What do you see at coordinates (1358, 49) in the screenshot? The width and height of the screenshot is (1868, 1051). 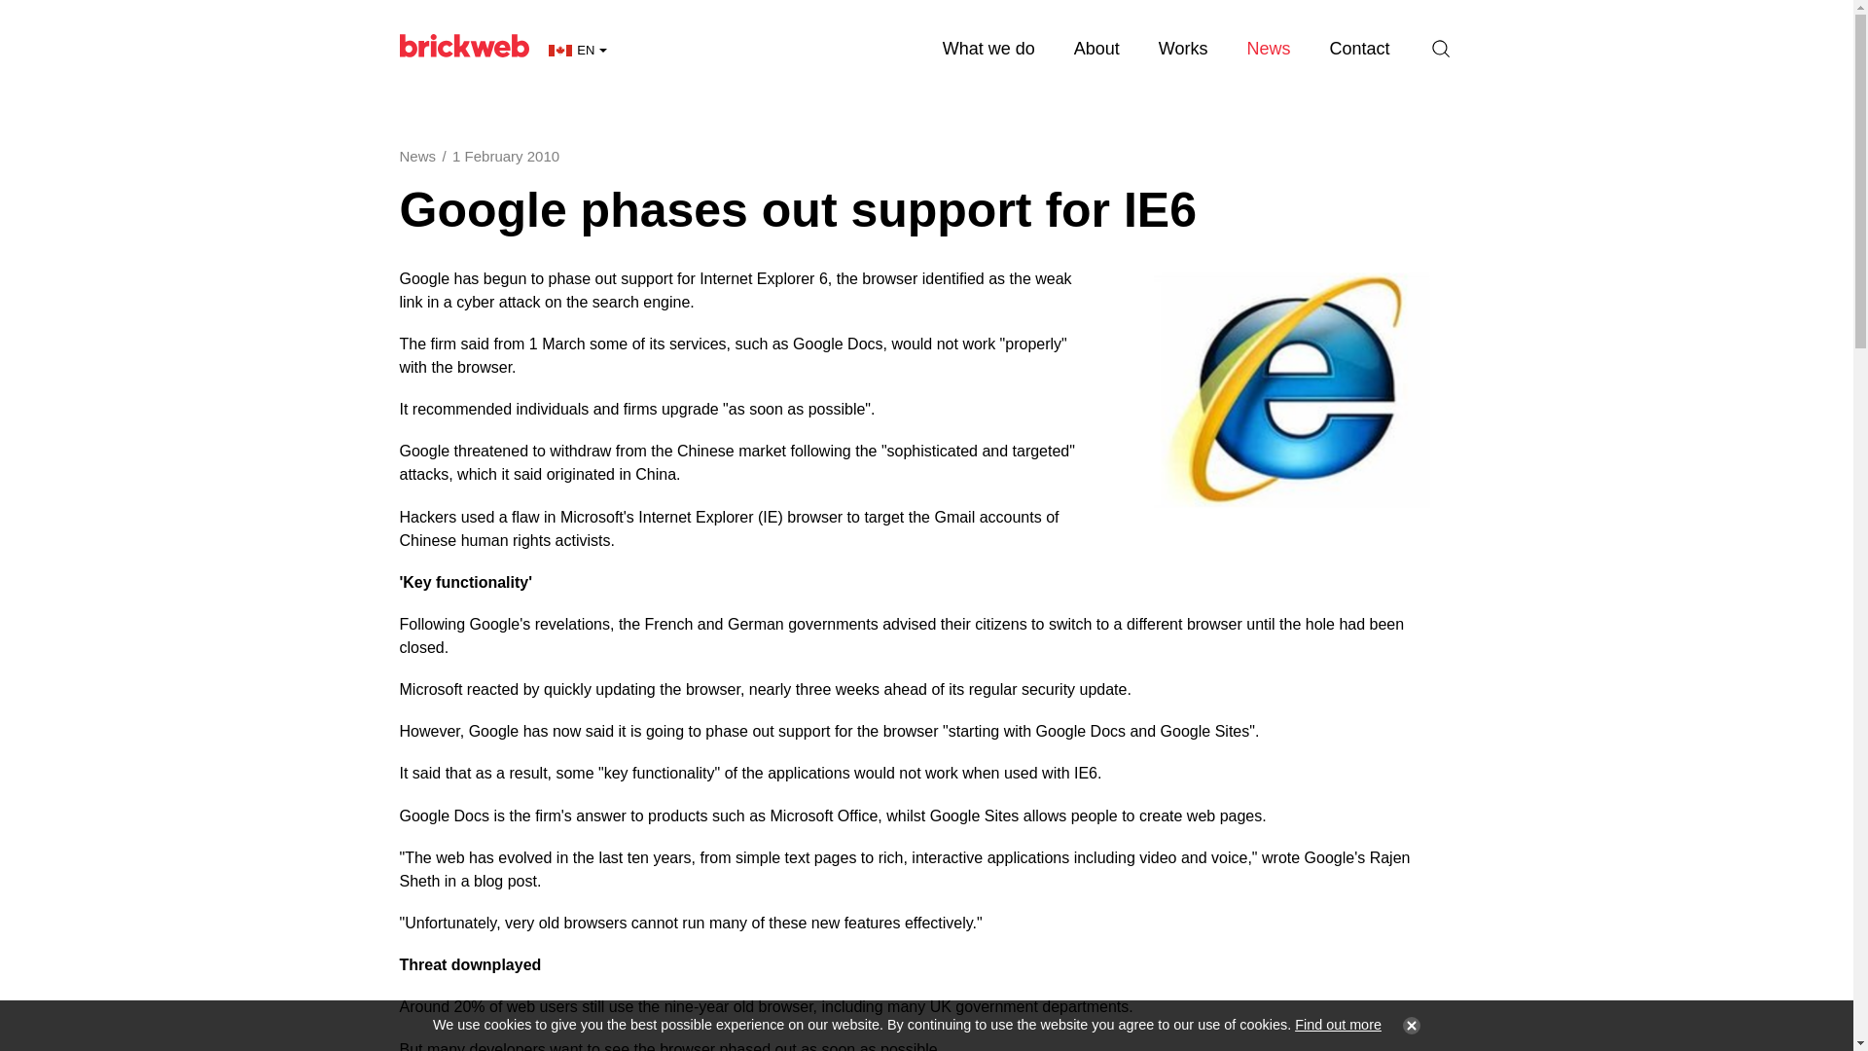 I see `Contact` at bounding box center [1358, 49].